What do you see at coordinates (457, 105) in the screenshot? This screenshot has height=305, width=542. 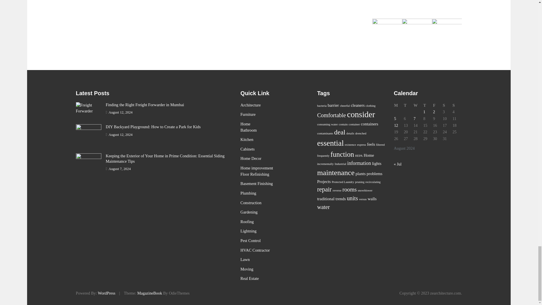 I see `Sunday` at bounding box center [457, 105].